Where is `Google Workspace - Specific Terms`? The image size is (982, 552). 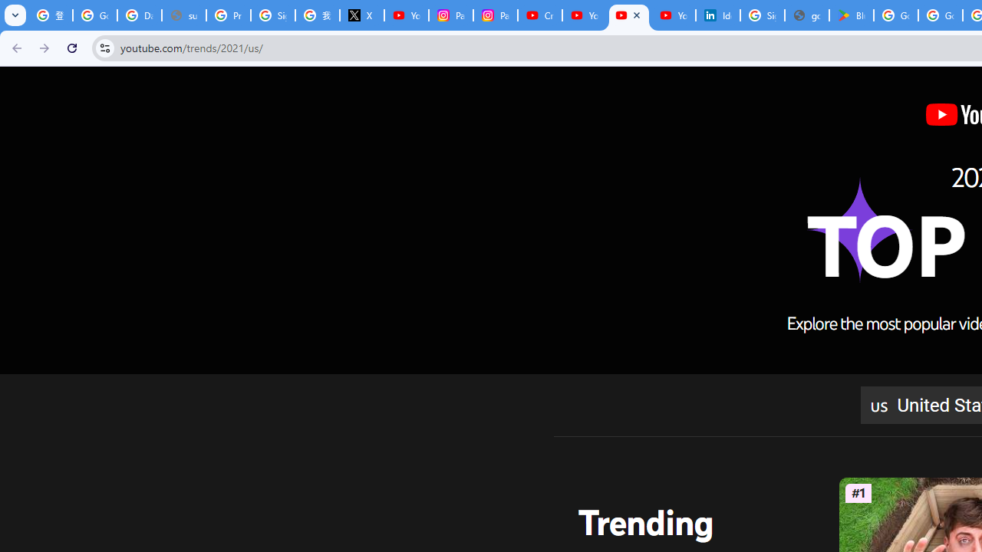 Google Workspace - Specific Terms is located at coordinates (941, 15).